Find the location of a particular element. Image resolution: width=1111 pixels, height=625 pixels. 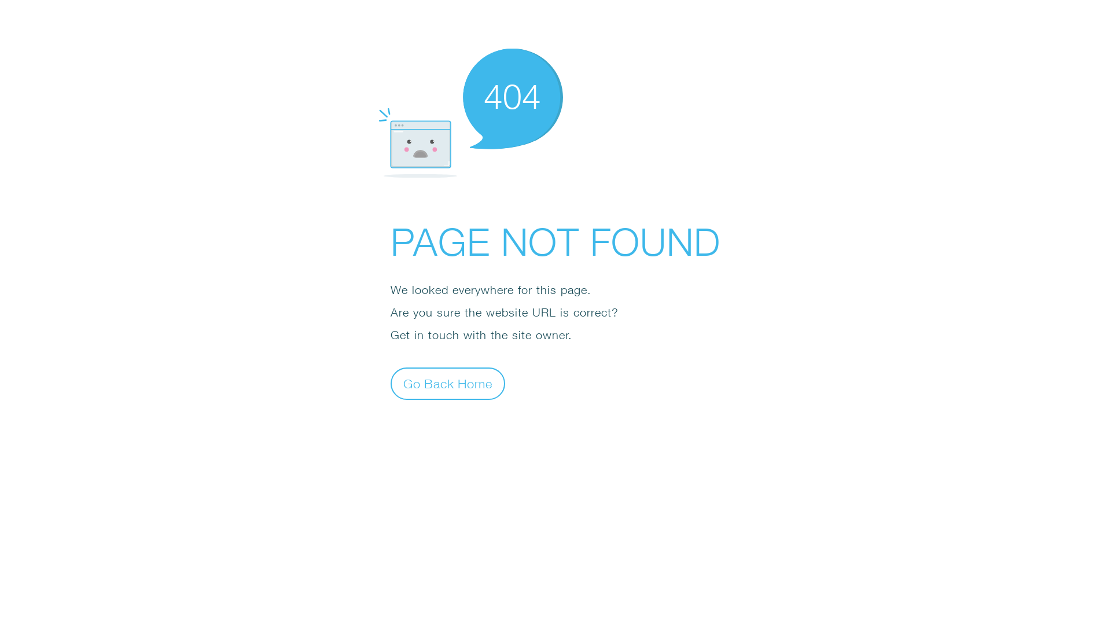

Go Back Home is located at coordinates (448, 383).